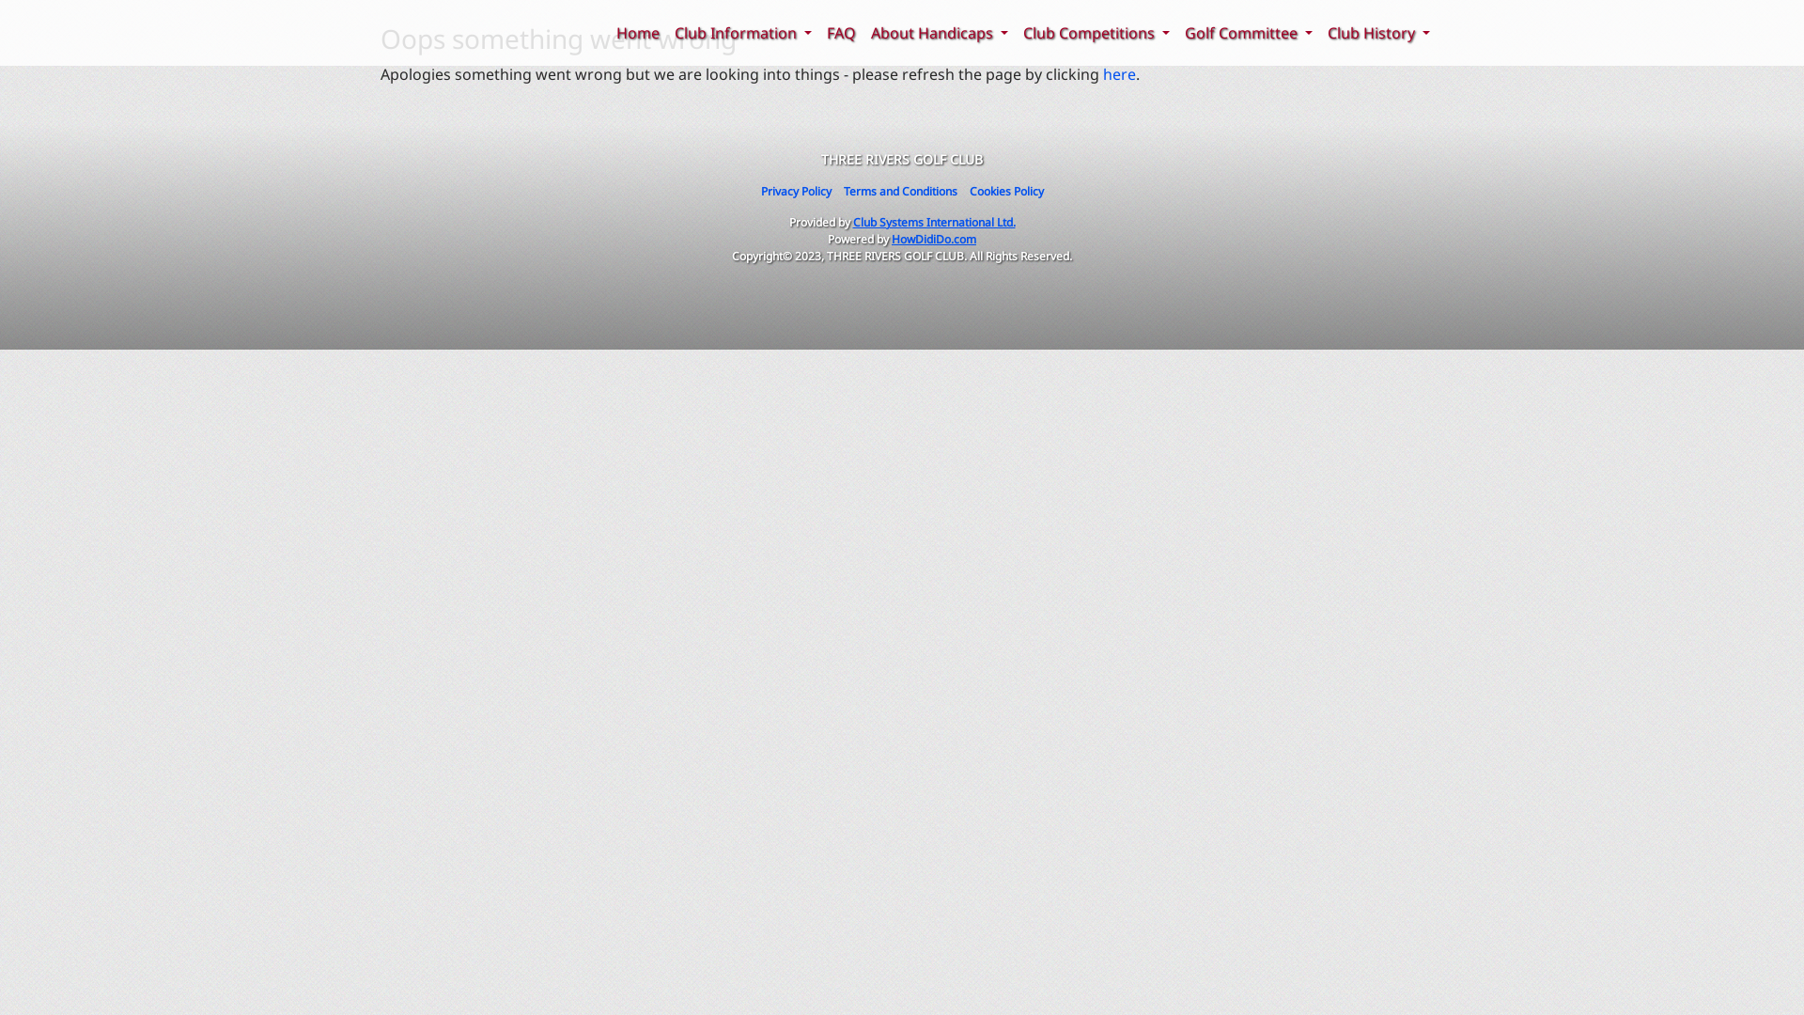 The width and height of the screenshot is (1804, 1015). Describe the element at coordinates (940, 33) in the screenshot. I see `About Handicaps` at that location.